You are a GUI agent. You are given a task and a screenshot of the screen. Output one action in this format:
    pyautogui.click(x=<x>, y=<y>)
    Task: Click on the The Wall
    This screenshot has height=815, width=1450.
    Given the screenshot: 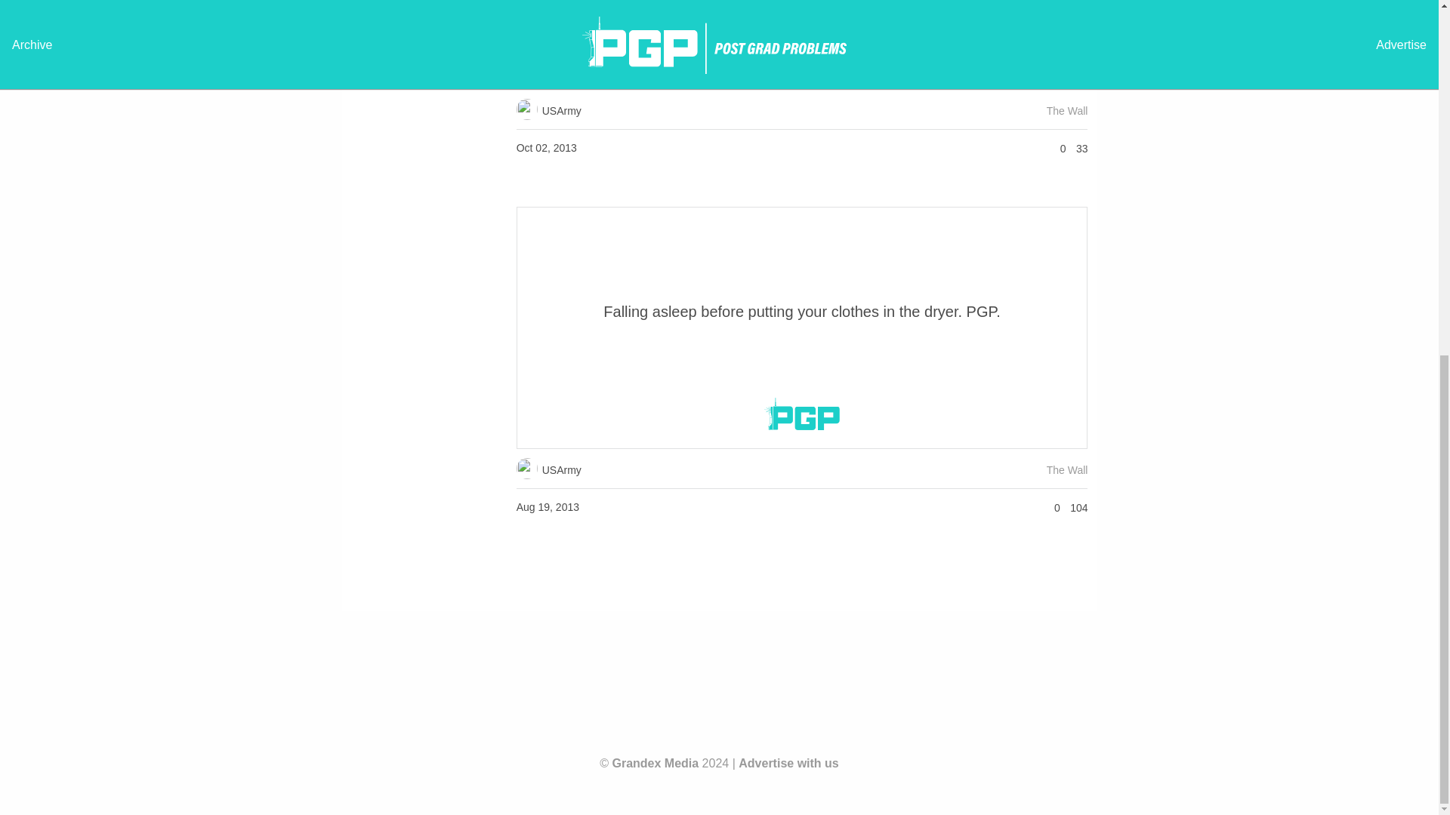 What is the action you would take?
    pyautogui.click(x=1068, y=111)
    